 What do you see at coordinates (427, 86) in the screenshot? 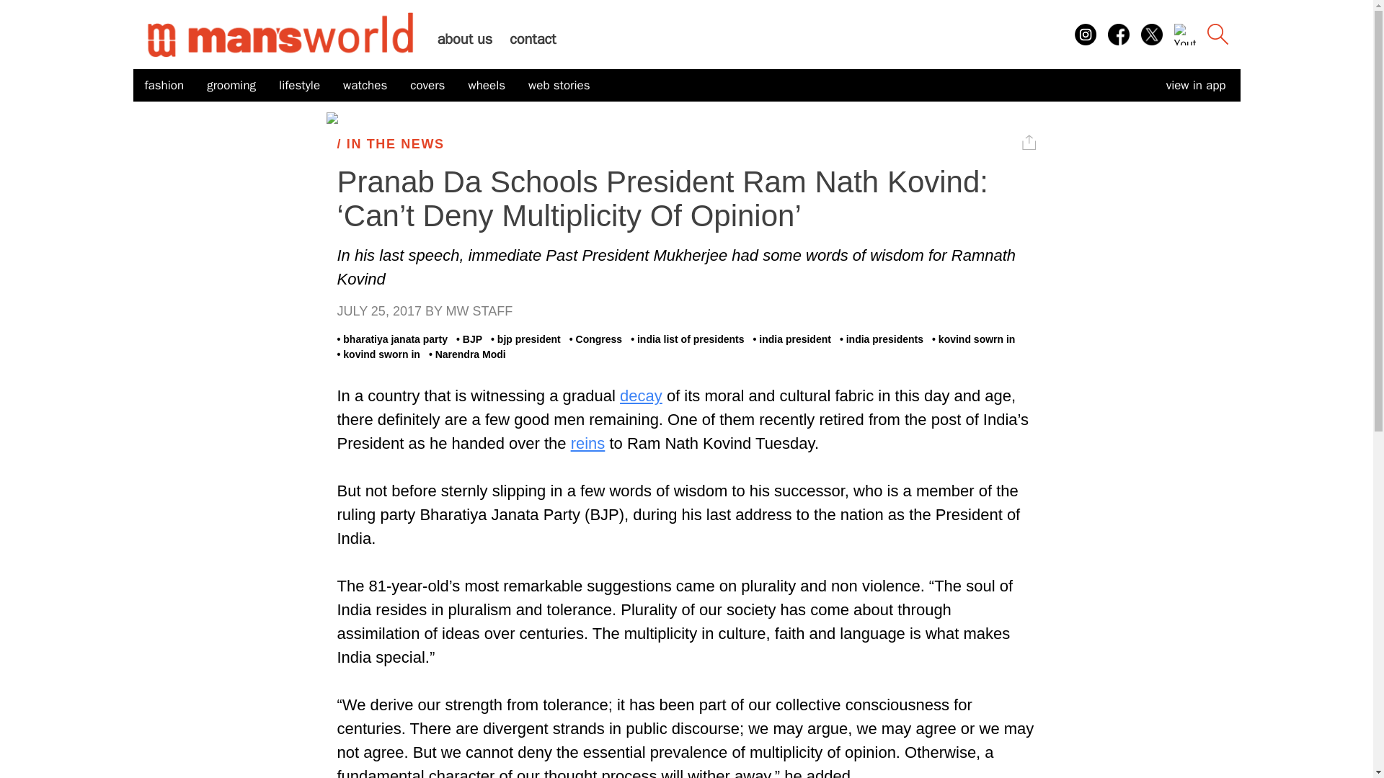
I see `covers` at bounding box center [427, 86].